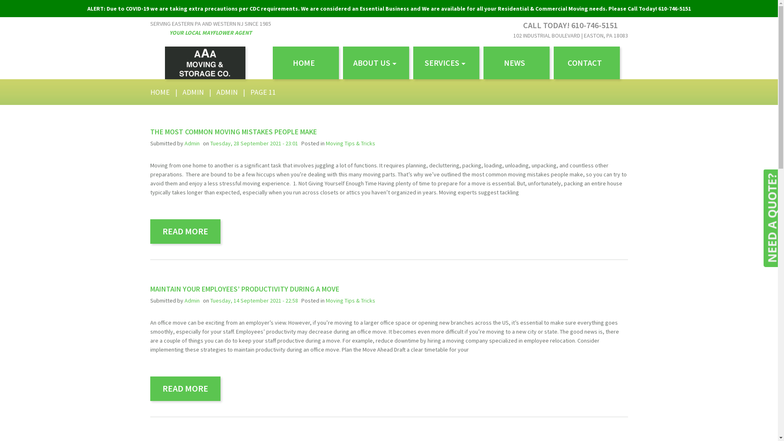 This screenshot has width=784, height=441. Describe the element at coordinates (160, 92) in the screenshot. I see `HOME` at that location.